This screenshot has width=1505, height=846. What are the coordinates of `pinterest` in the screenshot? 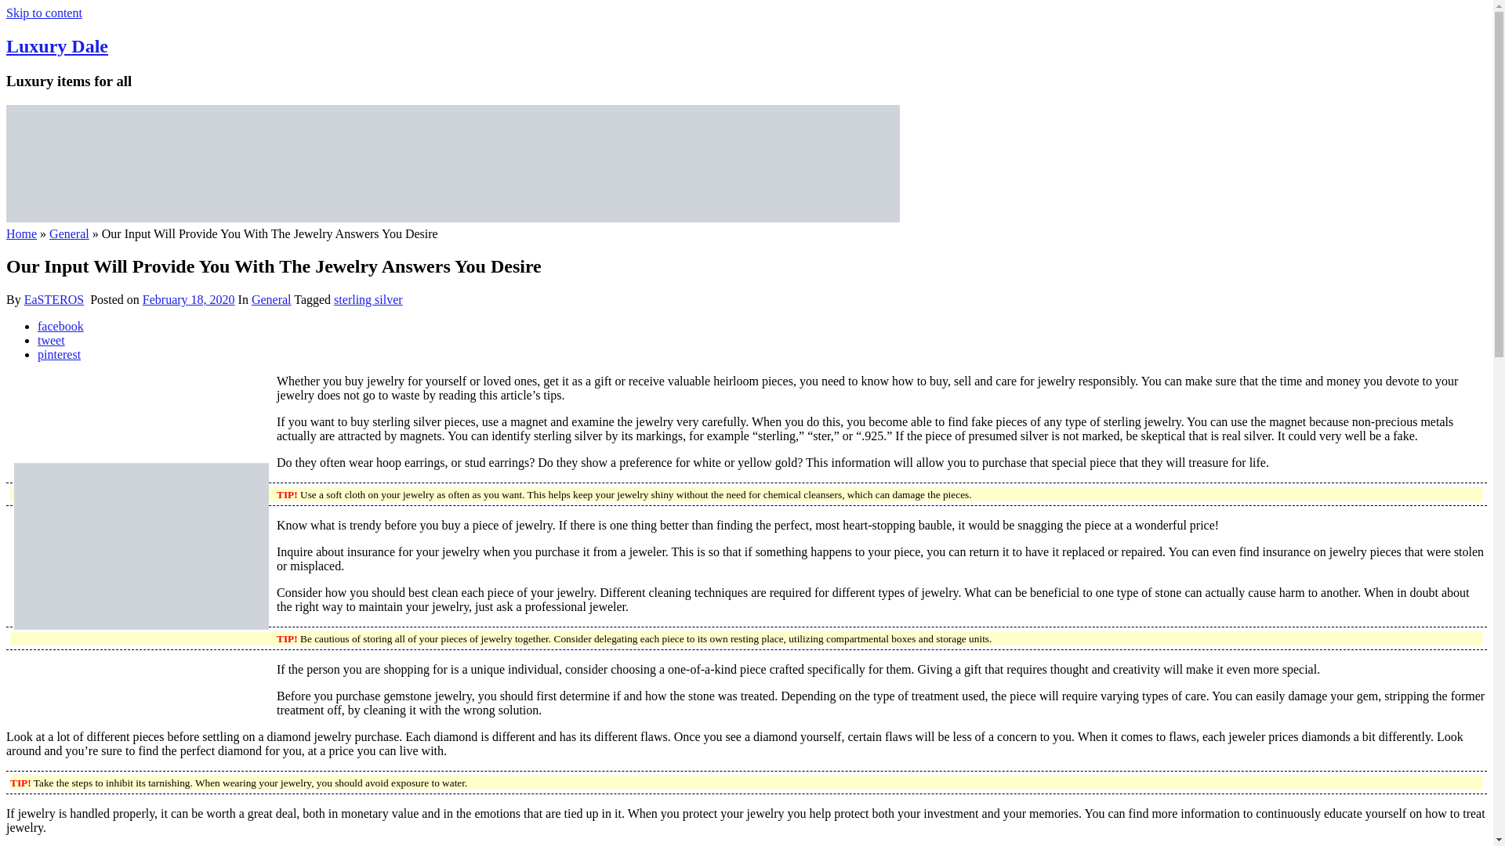 It's located at (60, 354).